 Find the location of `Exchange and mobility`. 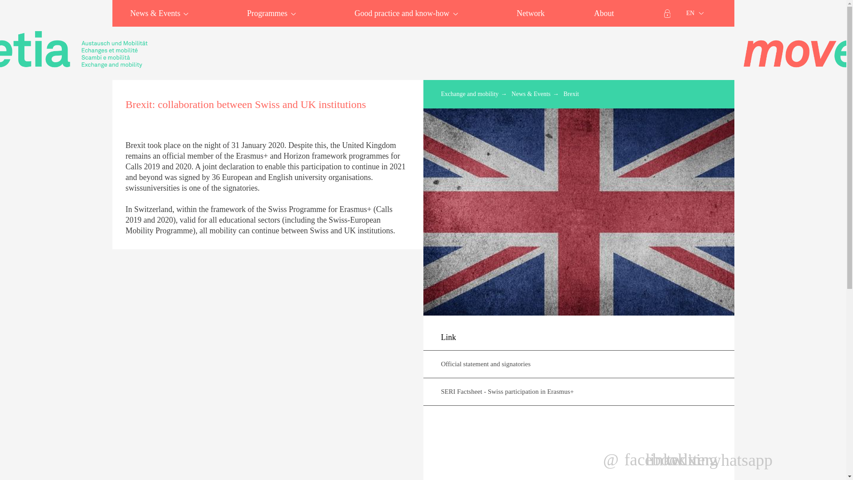

Exchange and mobility is located at coordinates (74, 50).